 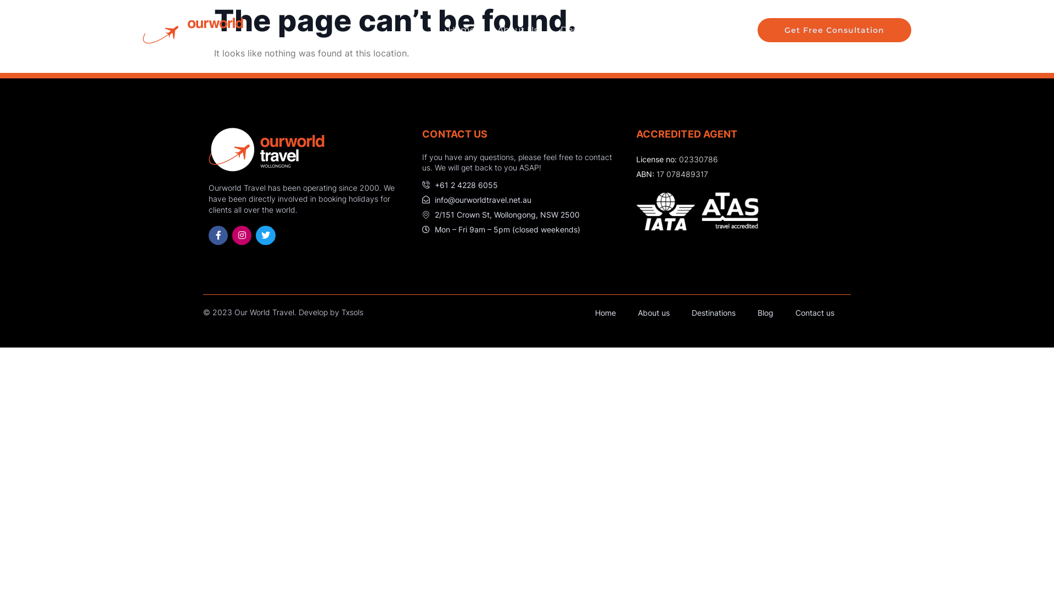 What do you see at coordinates (660, 30) in the screenshot?
I see `Blog` at bounding box center [660, 30].